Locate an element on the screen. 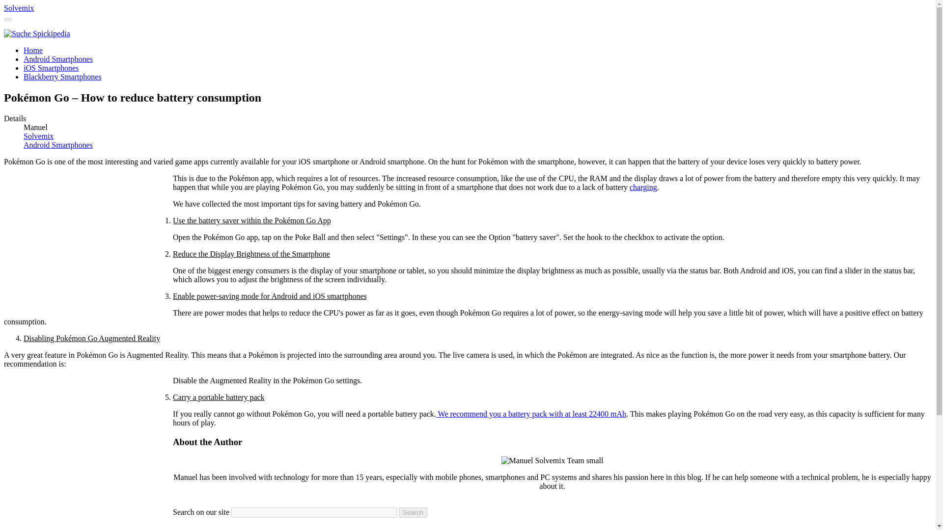 The width and height of the screenshot is (943, 530). iOS Smartphones is located at coordinates (51, 68).